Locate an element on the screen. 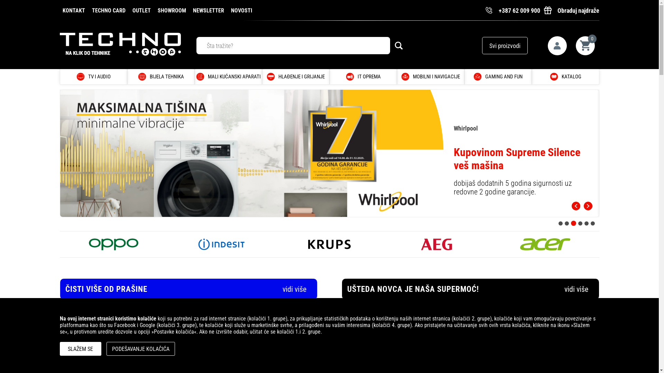  TECHNO CARD is located at coordinates (109, 10).